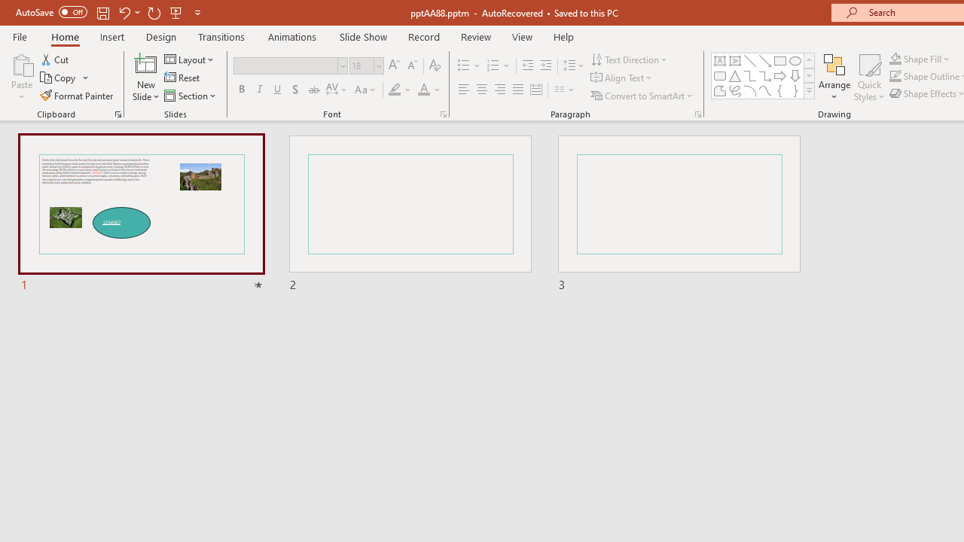 The height and width of the screenshot is (542, 964). I want to click on Office Clipboard..., so click(117, 114).